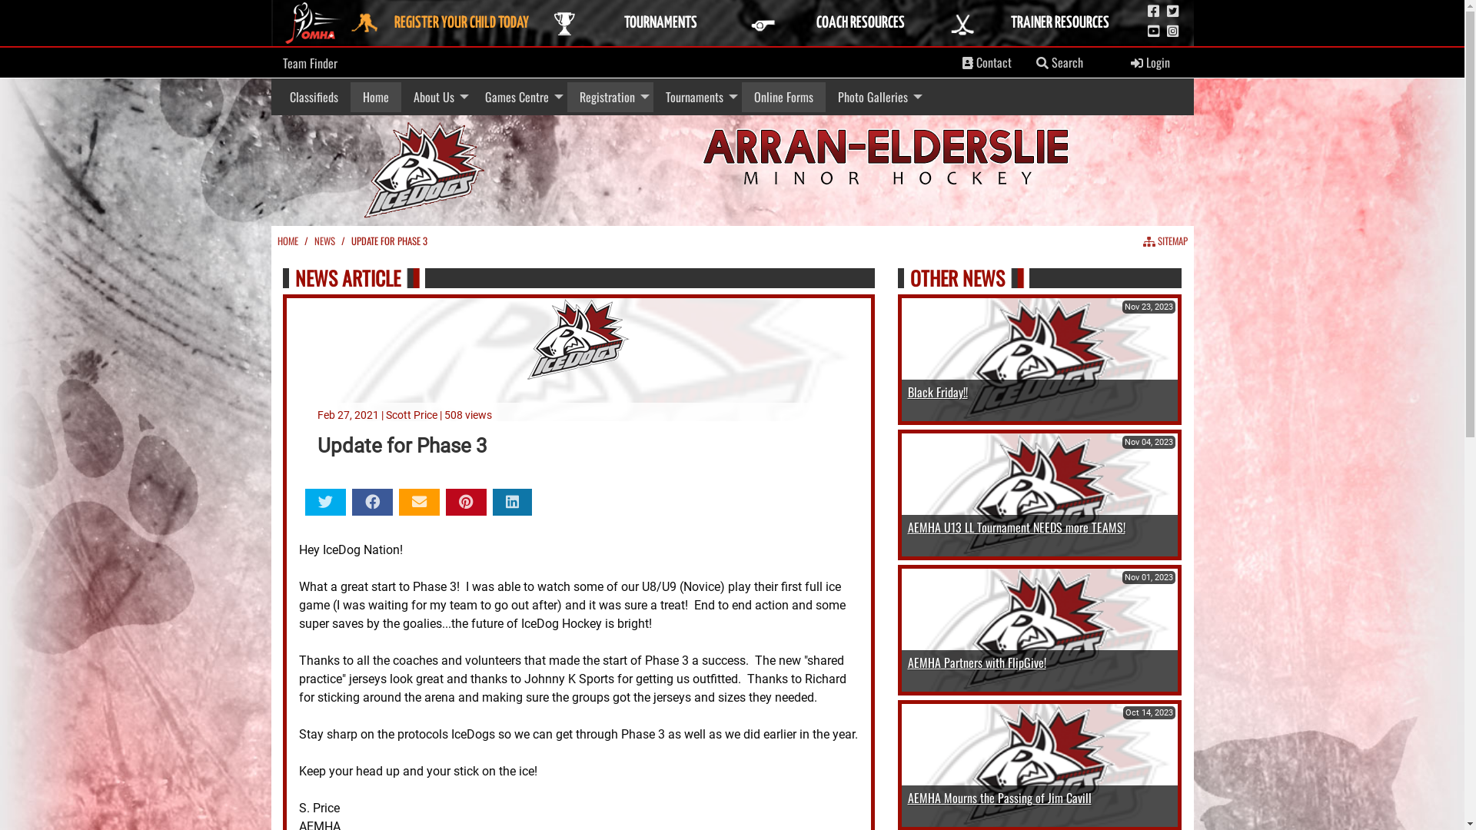 The image size is (1476, 830). I want to click on Games Centre, so click(520, 97).